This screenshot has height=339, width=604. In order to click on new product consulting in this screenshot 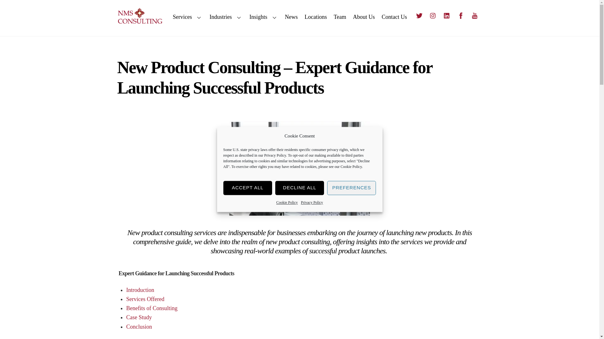, I will do `click(299, 168)`.